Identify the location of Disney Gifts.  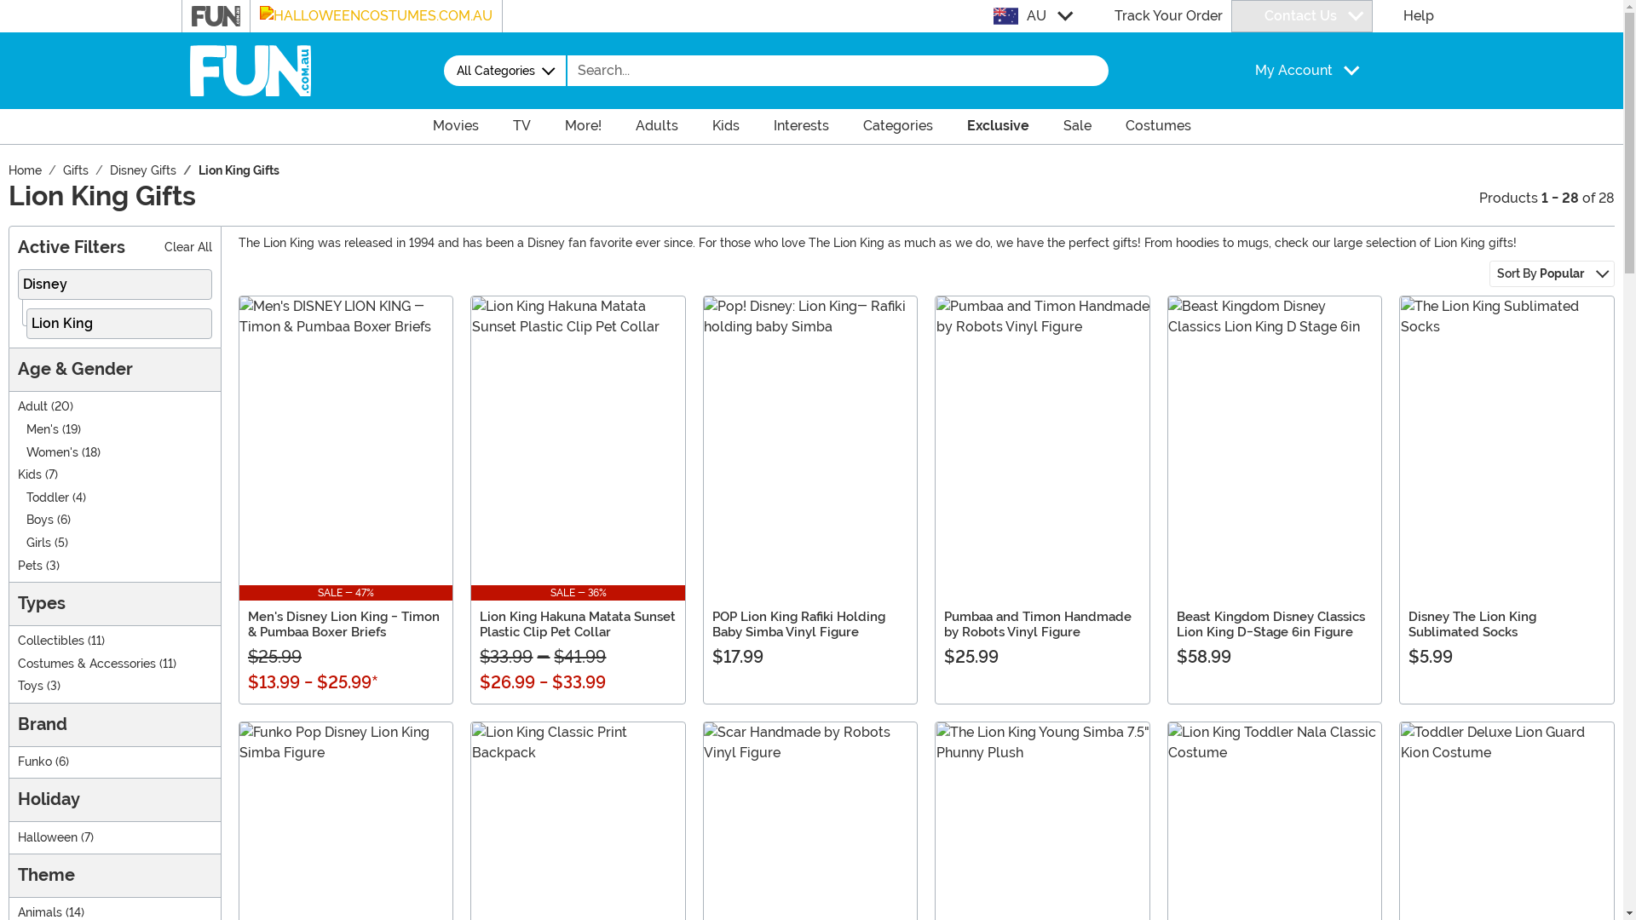
(143, 170).